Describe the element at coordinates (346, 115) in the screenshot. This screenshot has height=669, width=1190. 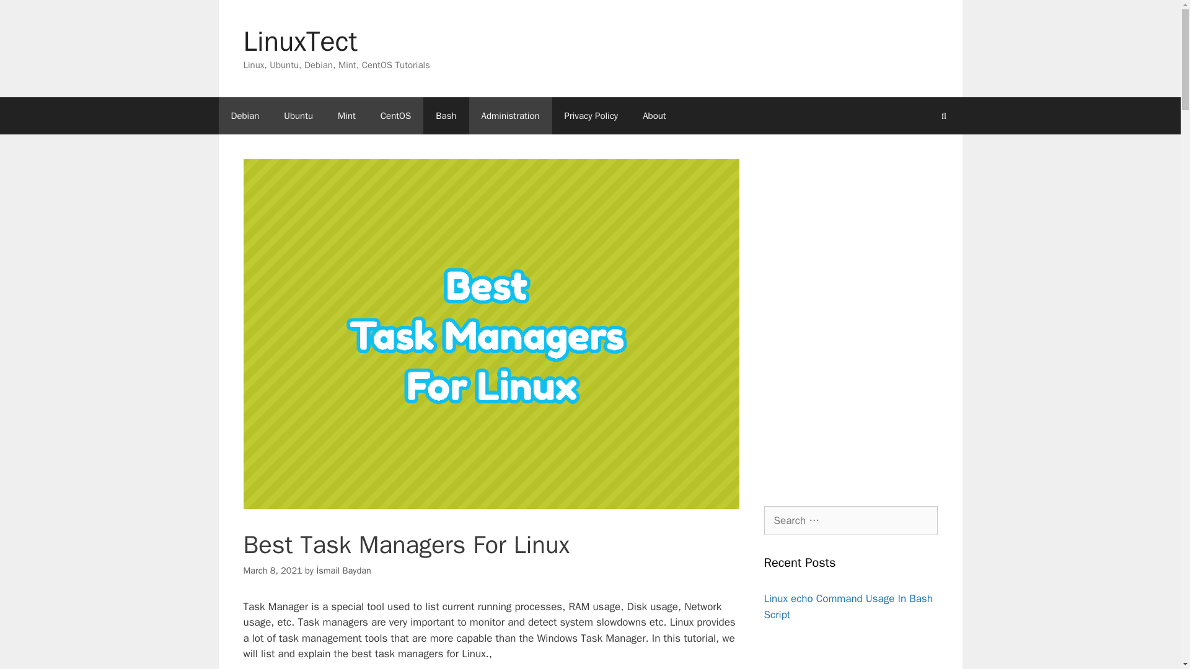
I see `Mint` at that location.